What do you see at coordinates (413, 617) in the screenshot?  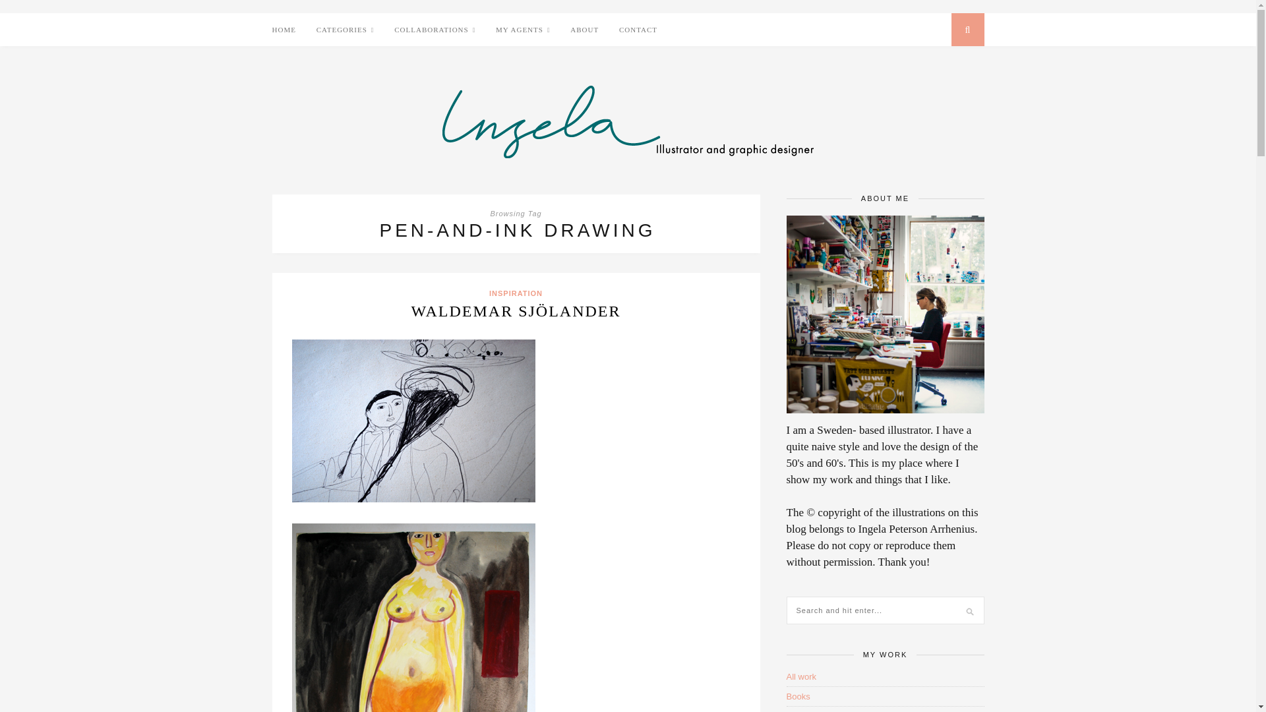 I see `w2` at bounding box center [413, 617].